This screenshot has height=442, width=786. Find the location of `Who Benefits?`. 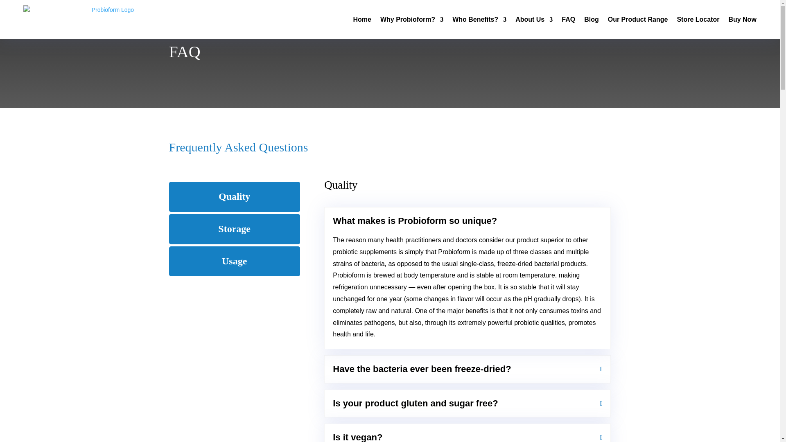

Who Benefits? is located at coordinates (479, 20).